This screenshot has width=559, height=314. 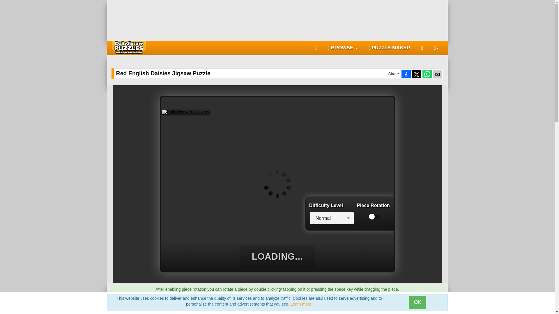 I want to click on Advertisement, so click(x=277, y=19).